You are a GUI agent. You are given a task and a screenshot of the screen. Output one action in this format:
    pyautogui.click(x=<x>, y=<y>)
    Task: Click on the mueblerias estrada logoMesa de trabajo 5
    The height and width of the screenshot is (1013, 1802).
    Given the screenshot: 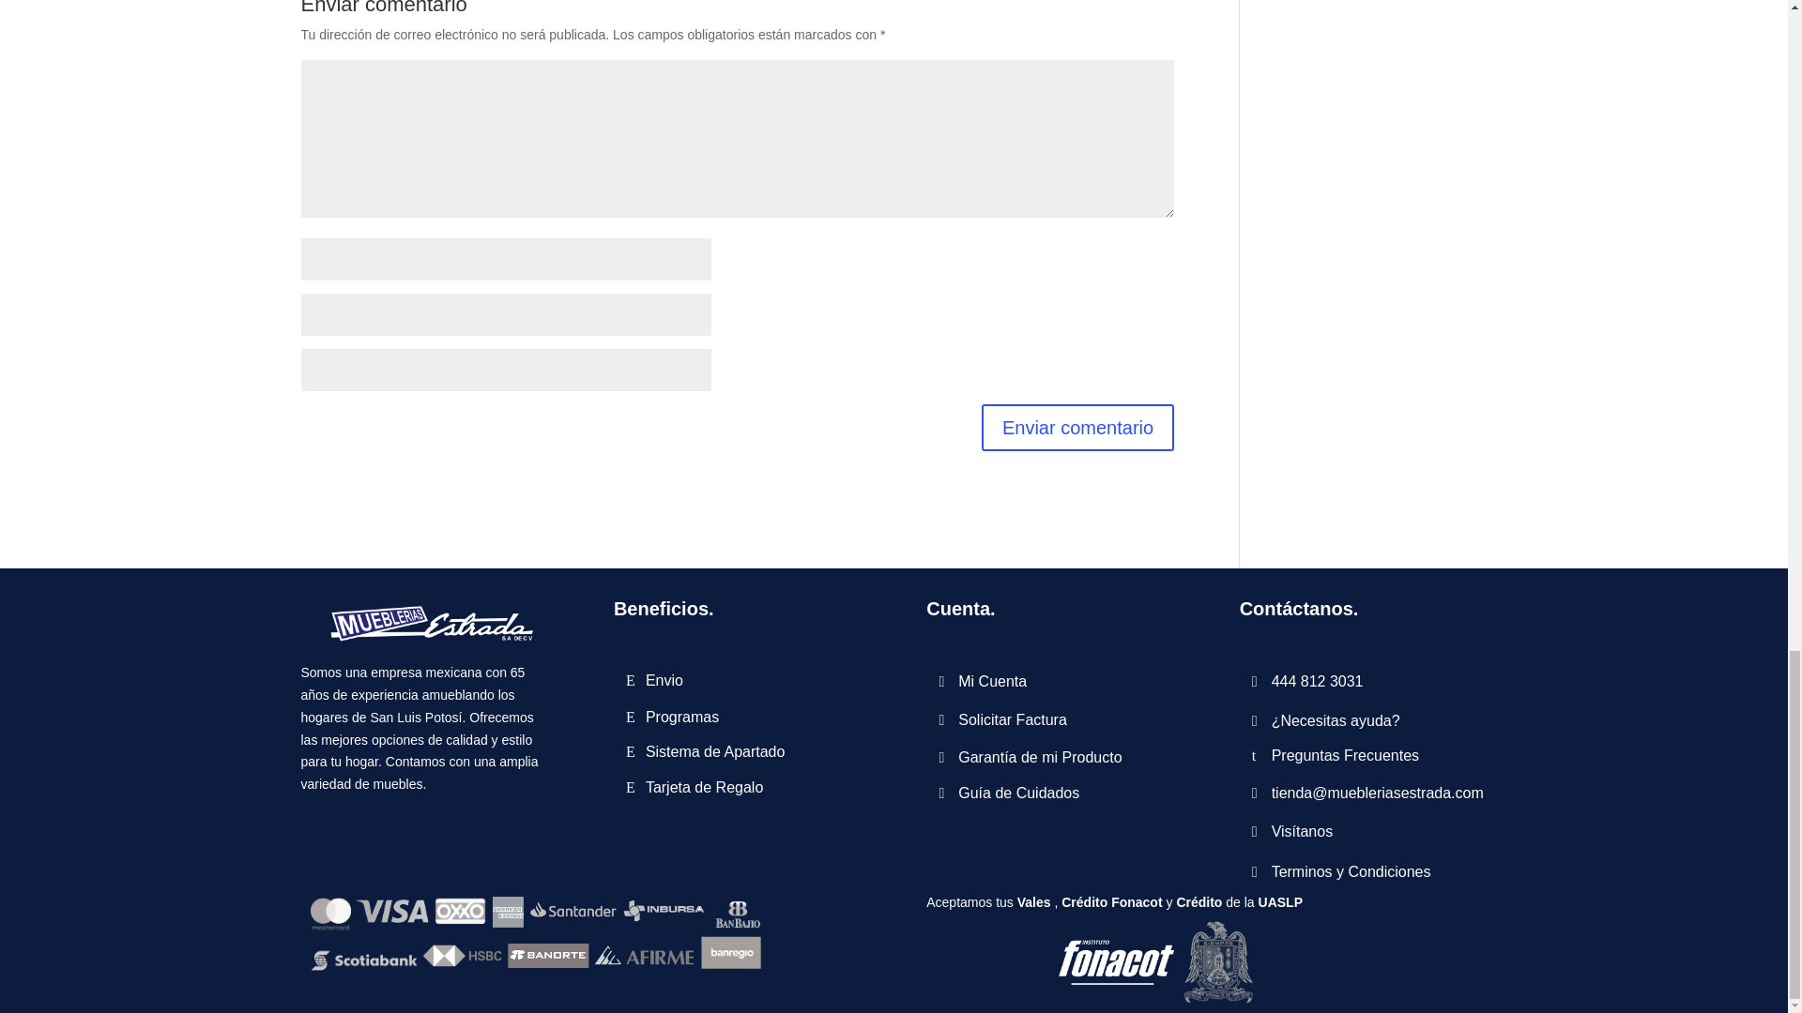 What is the action you would take?
    pyautogui.click(x=424, y=621)
    